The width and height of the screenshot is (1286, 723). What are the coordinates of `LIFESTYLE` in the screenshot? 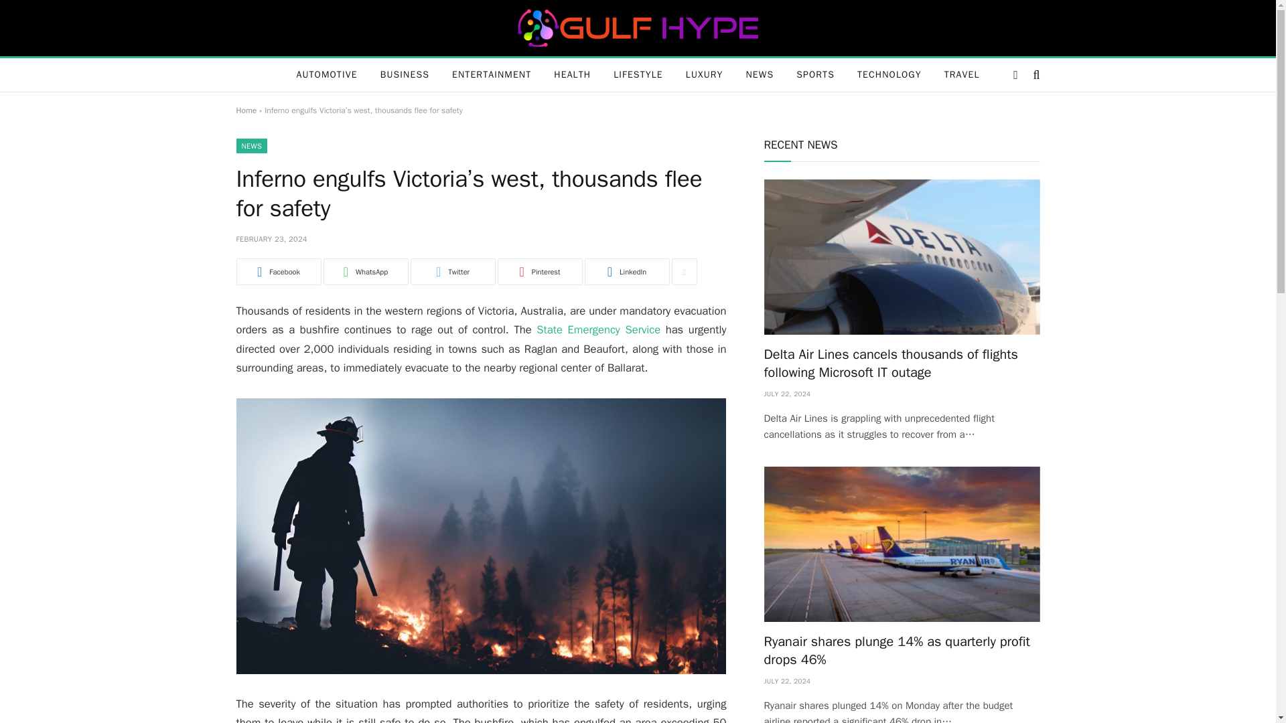 It's located at (638, 75).